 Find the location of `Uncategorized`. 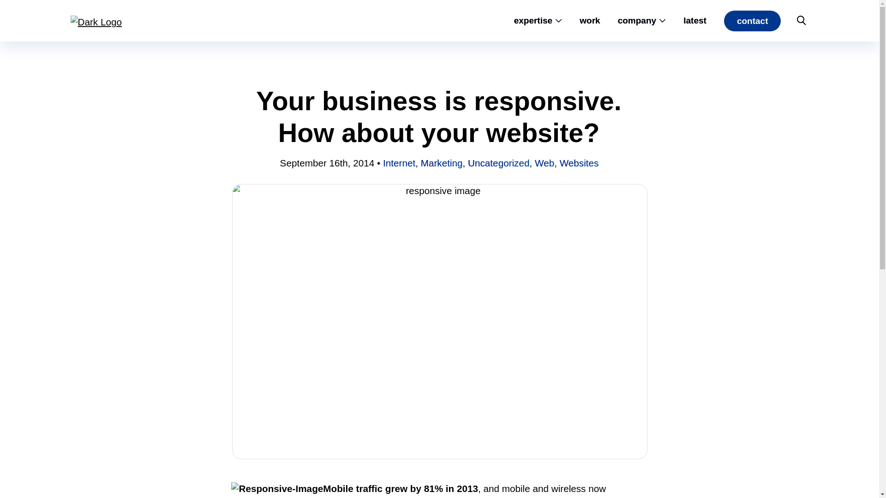

Uncategorized is located at coordinates (498, 163).